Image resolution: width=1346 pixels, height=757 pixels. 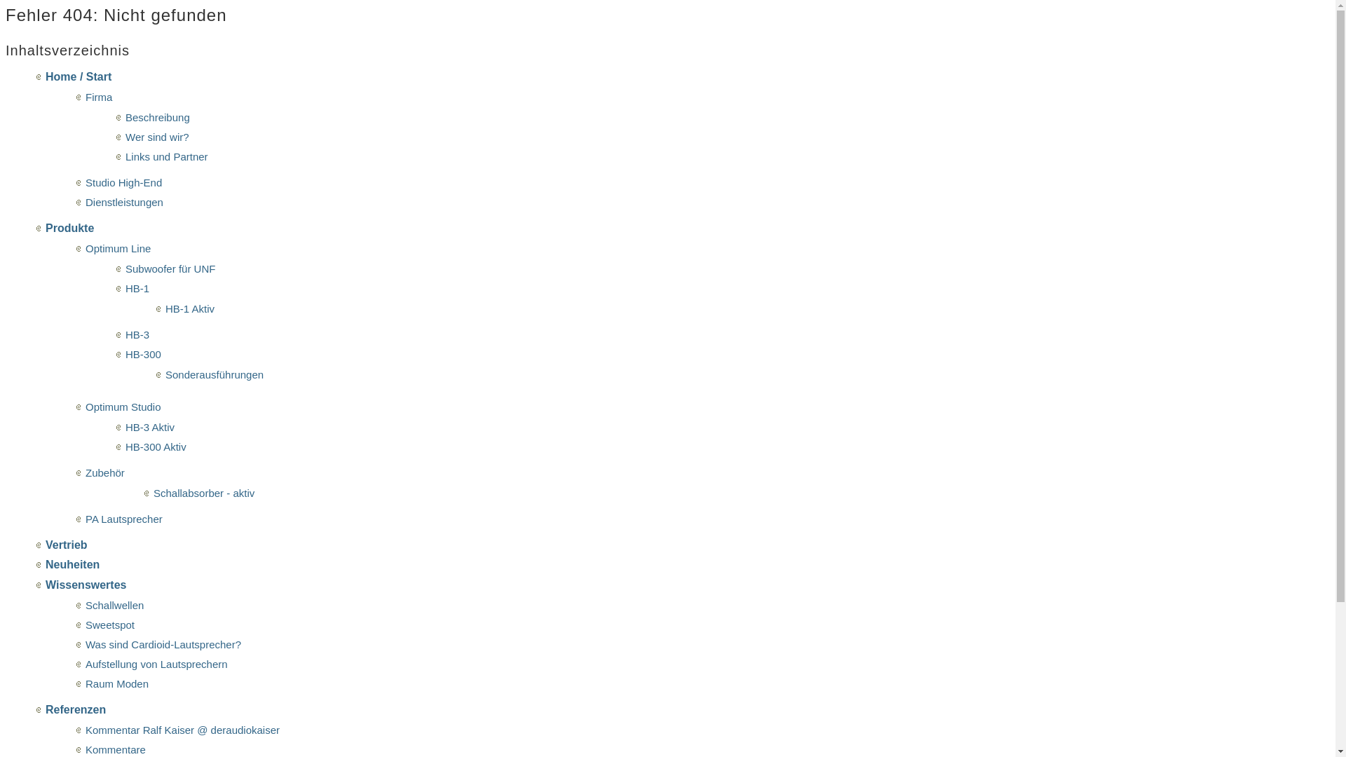 What do you see at coordinates (182, 730) in the screenshot?
I see `Kommentar Ralf Kaiser @ deraudiokaiser` at bounding box center [182, 730].